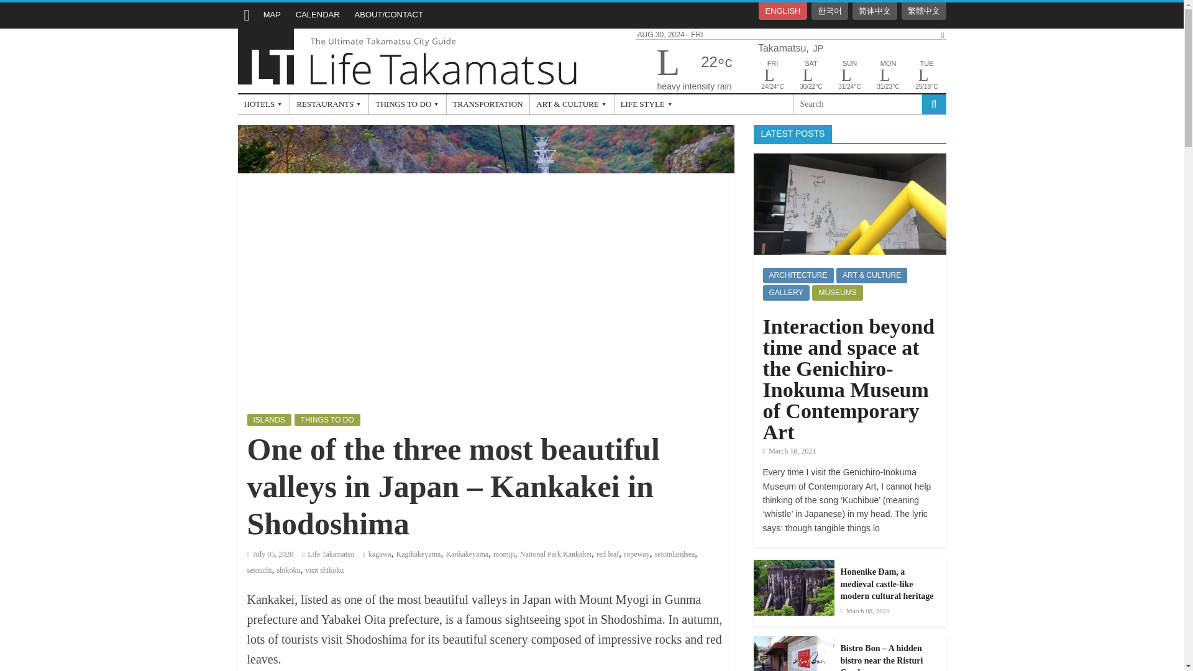  What do you see at coordinates (268, 420) in the screenshot?
I see `ISLANDS` at bounding box center [268, 420].